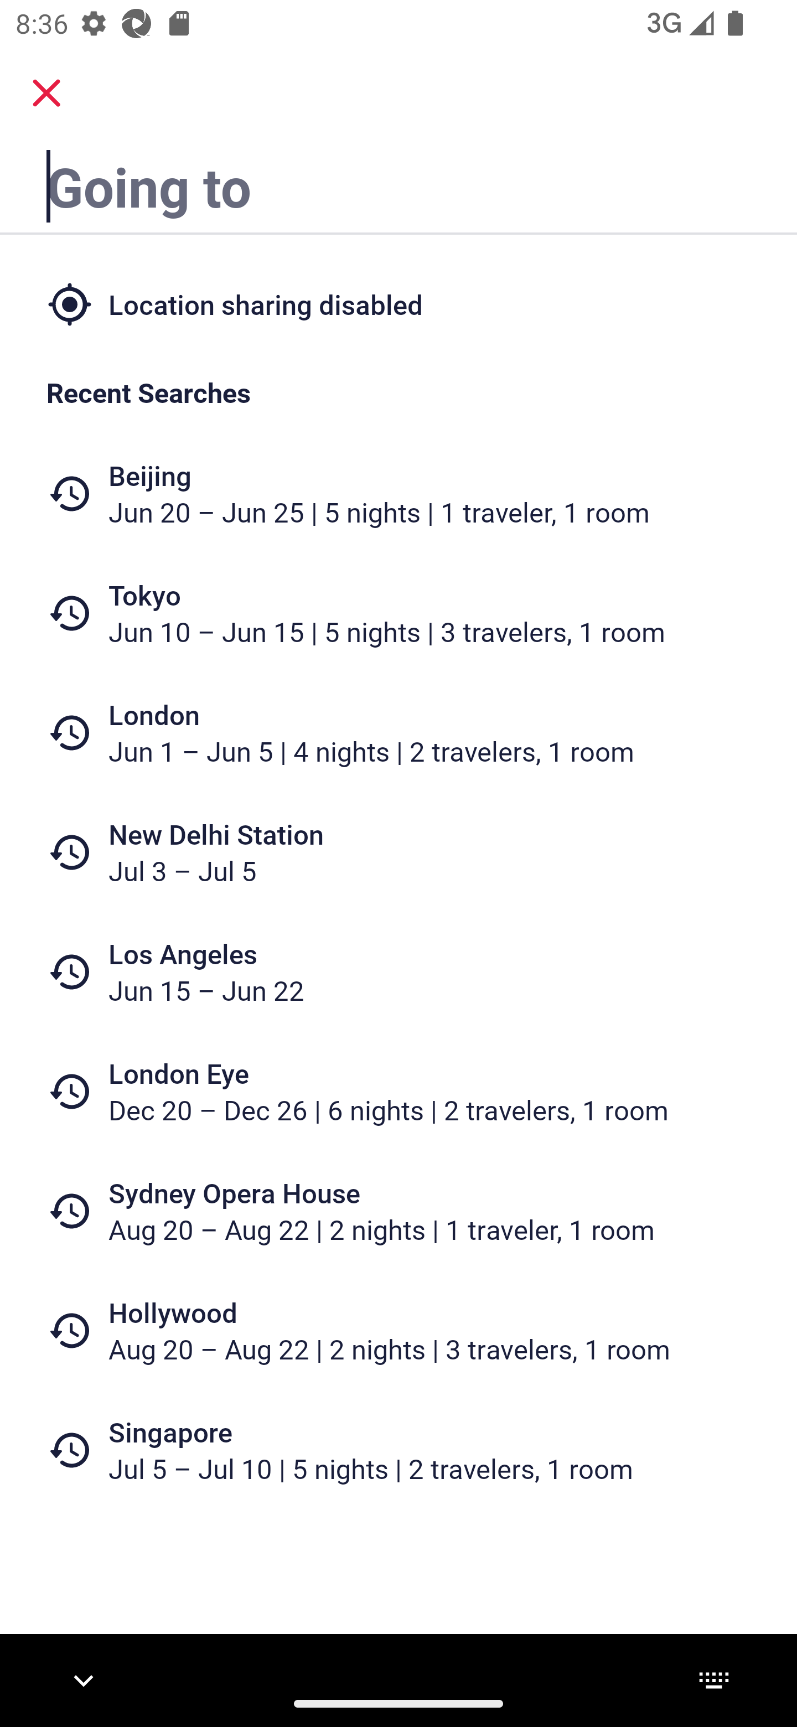 The width and height of the screenshot is (797, 1727). What do you see at coordinates (398, 971) in the screenshot?
I see `Los Angeles Jun 15 – Jun 22` at bounding box center [398, 971].